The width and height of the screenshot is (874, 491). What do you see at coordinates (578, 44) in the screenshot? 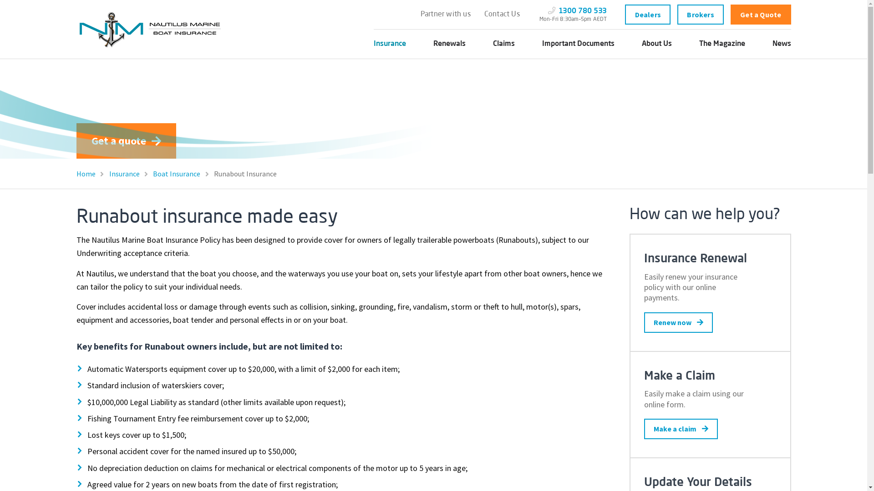
I see `Important Documents` at bounding box center [578, 44].